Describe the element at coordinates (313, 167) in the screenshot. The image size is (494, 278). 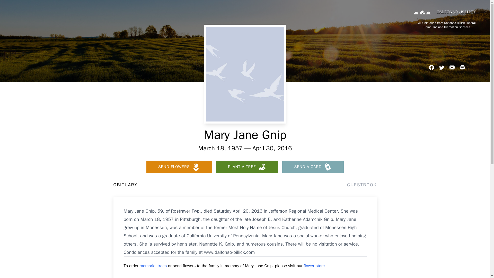
I see `SEND A CARD` at that location.